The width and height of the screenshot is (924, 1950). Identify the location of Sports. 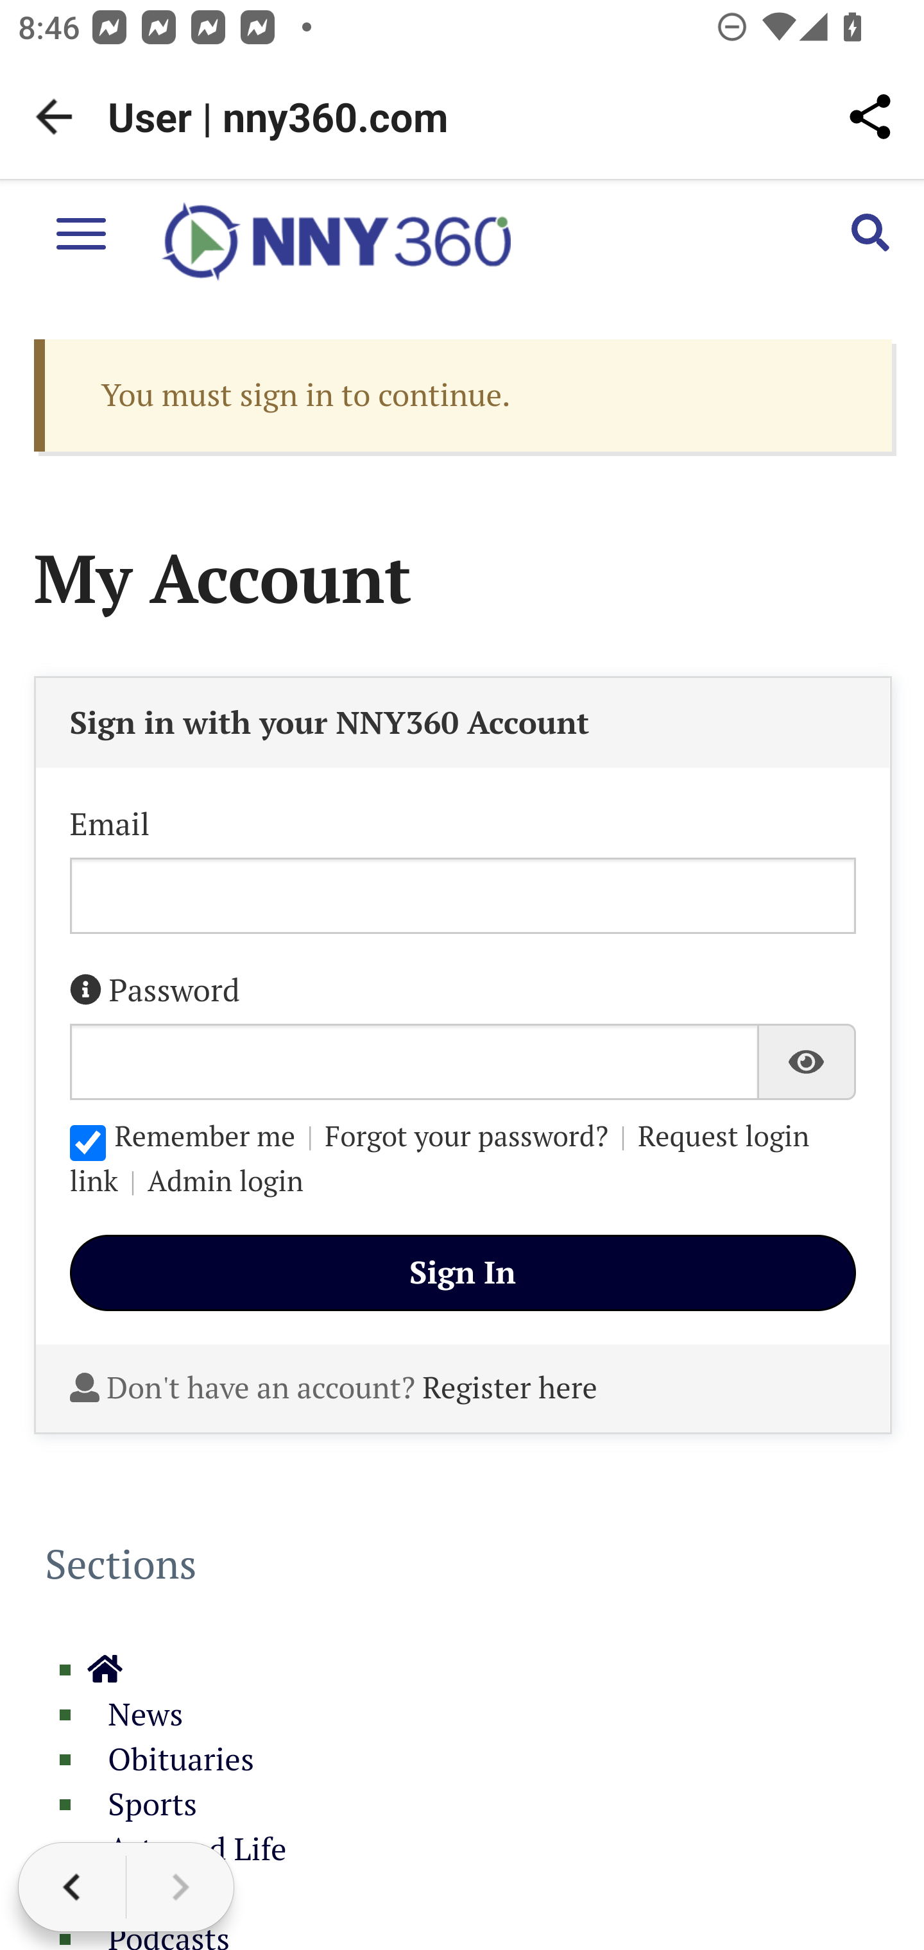
(142, 1804).